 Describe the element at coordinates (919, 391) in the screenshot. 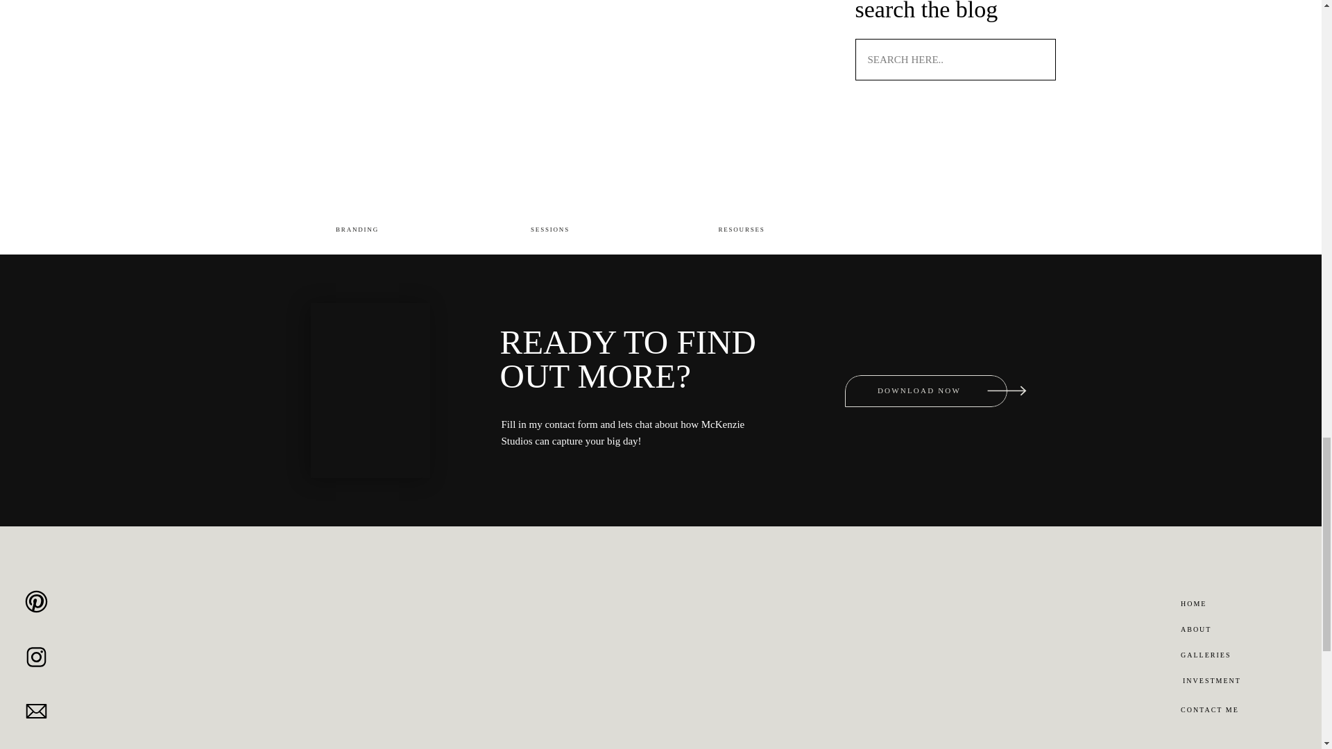

I see `DOWNLOAD NOW` at that location.